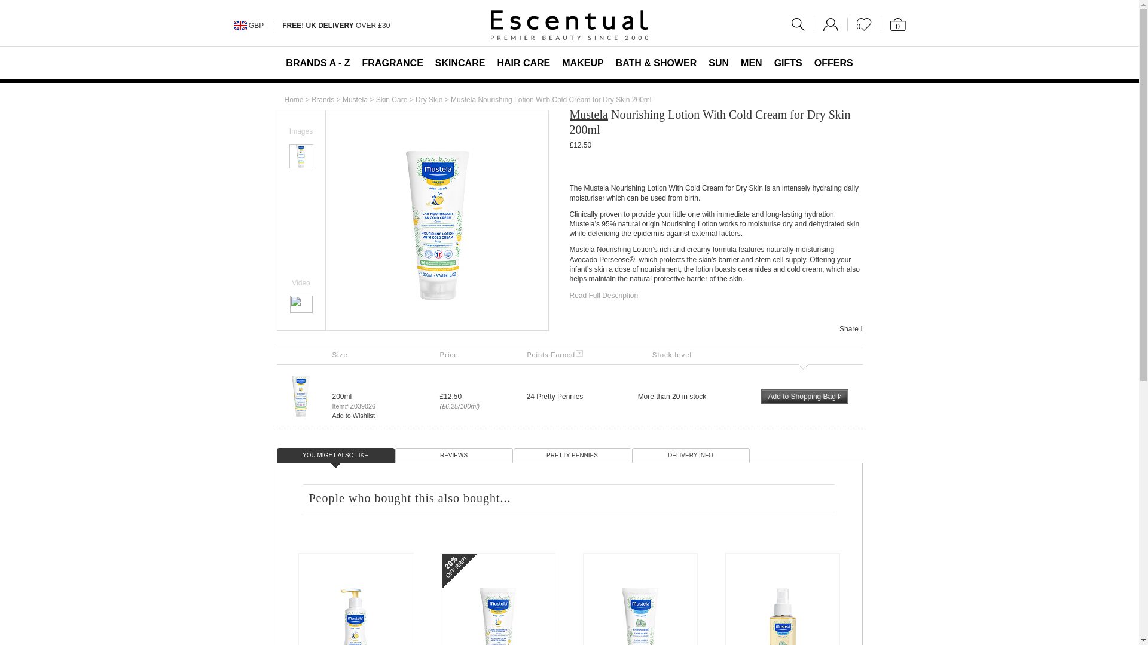  I want to click on 0, so click(864, 24).